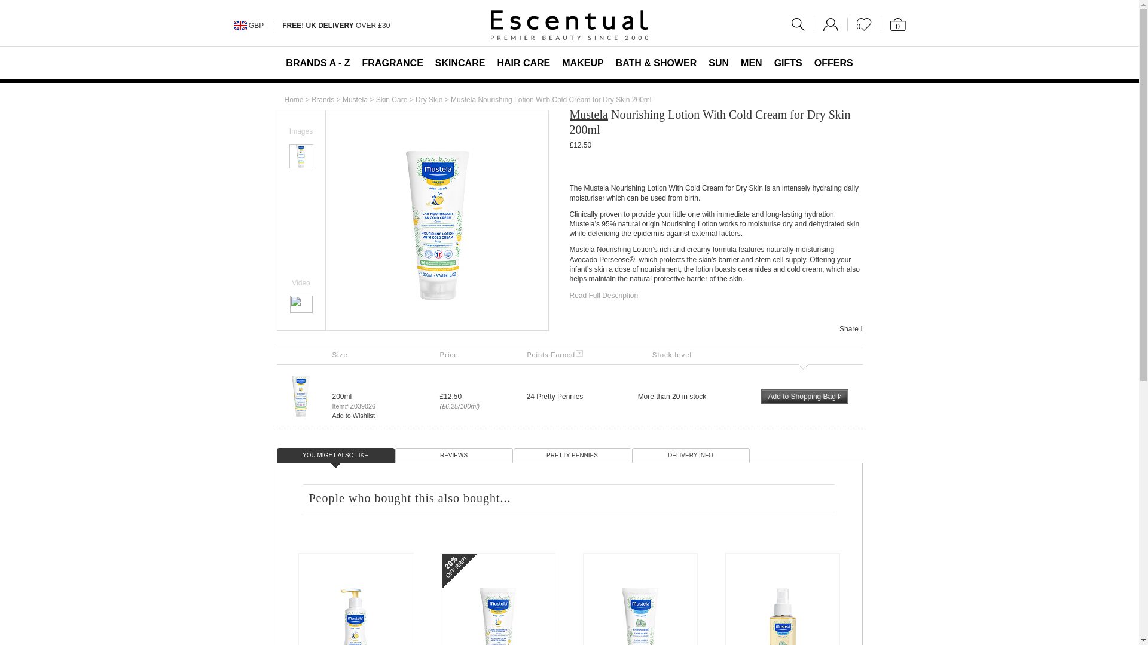  I want to click on 0, so click(864, 24).